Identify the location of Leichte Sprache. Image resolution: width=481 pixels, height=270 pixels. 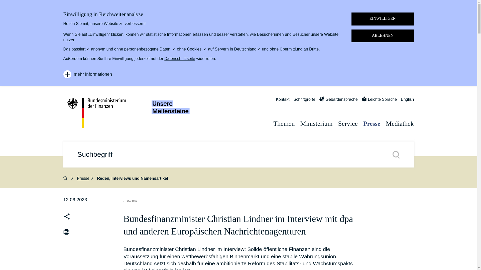
(379, 101).